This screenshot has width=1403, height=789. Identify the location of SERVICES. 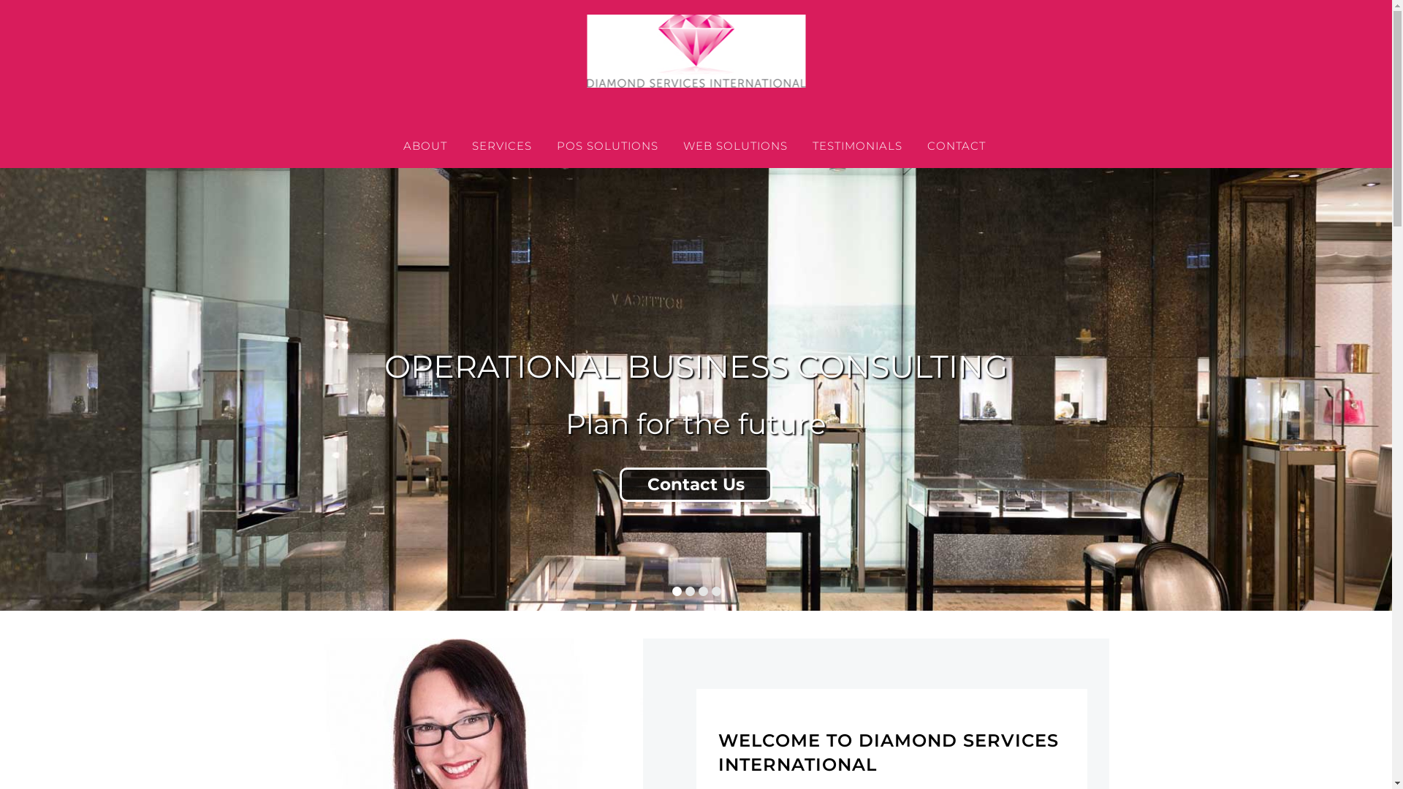
(501, 146).